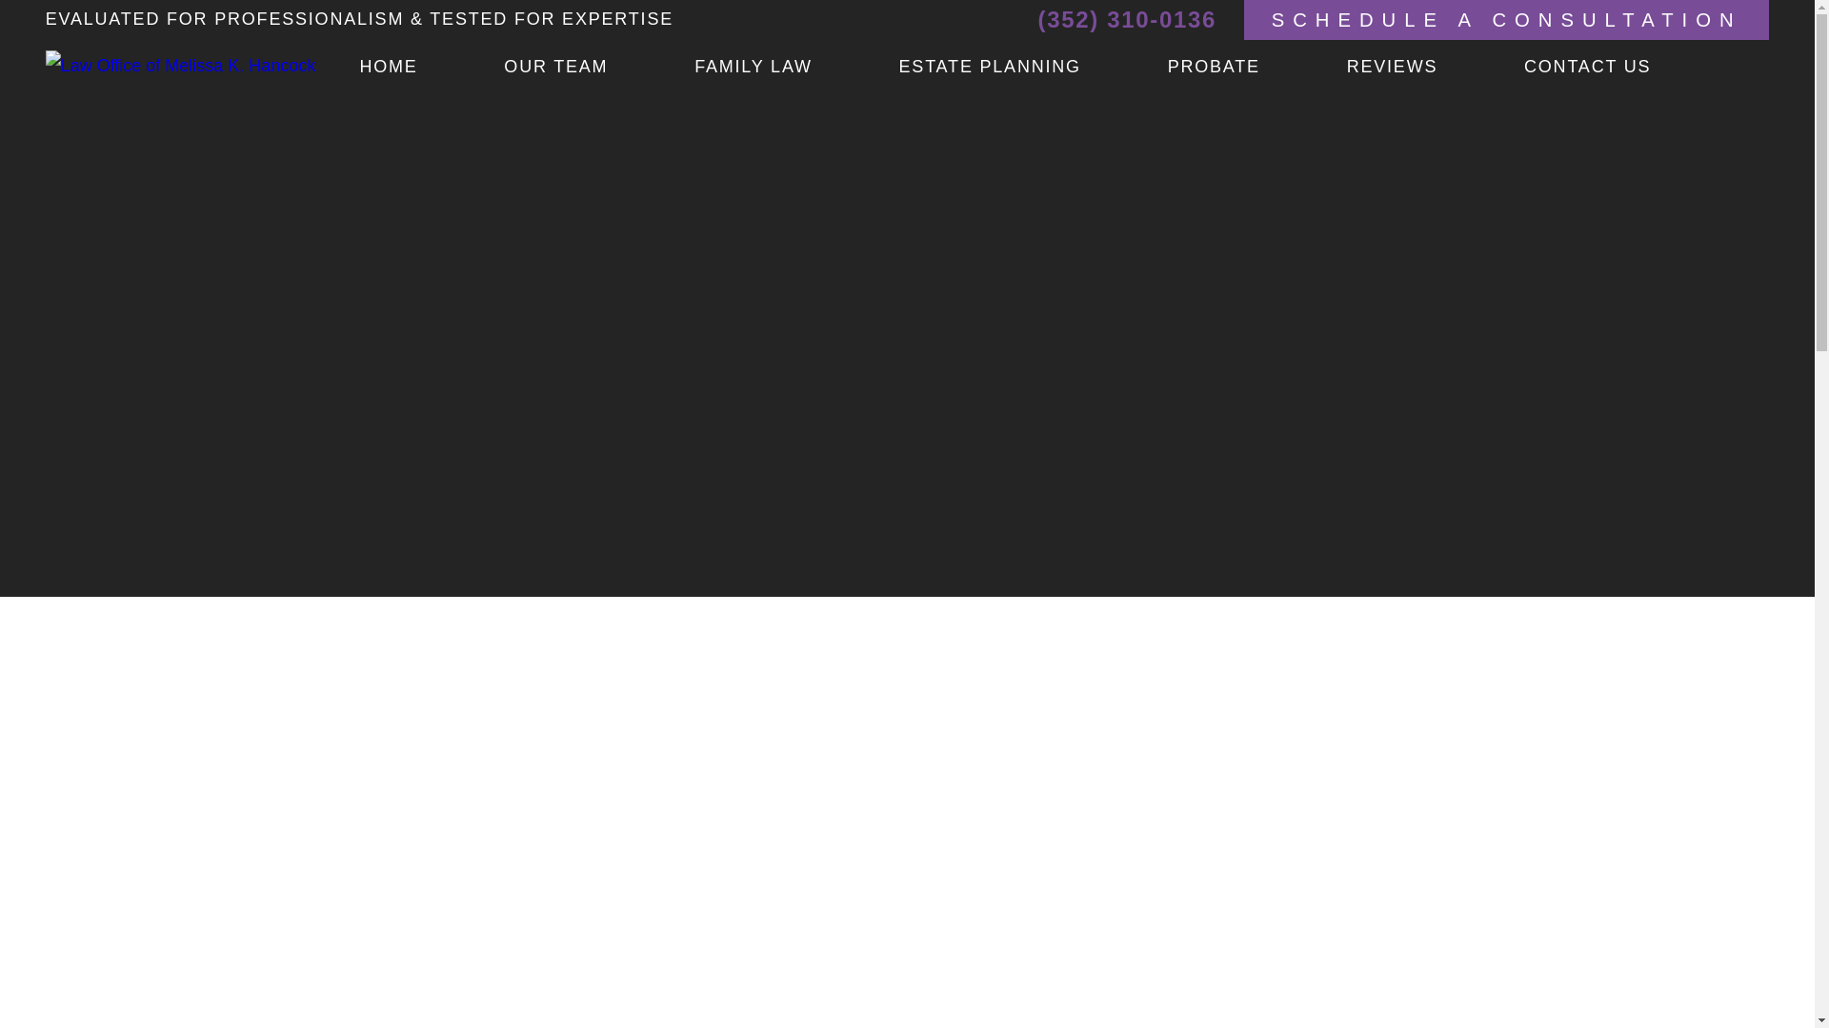  I want to click on HOME, so click(431, 68).